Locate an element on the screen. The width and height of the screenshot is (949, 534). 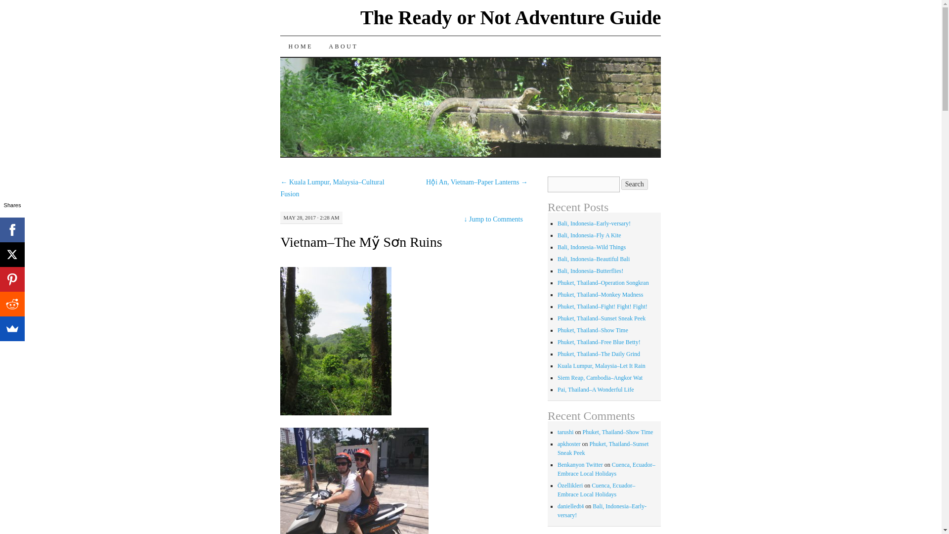
X is located at coordinates (12, 255).